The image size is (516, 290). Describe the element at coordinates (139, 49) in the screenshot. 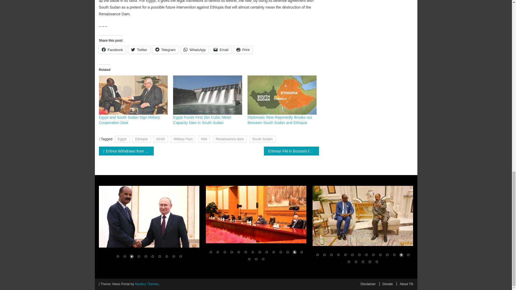

I see `Click to share on Twitter` at that location.